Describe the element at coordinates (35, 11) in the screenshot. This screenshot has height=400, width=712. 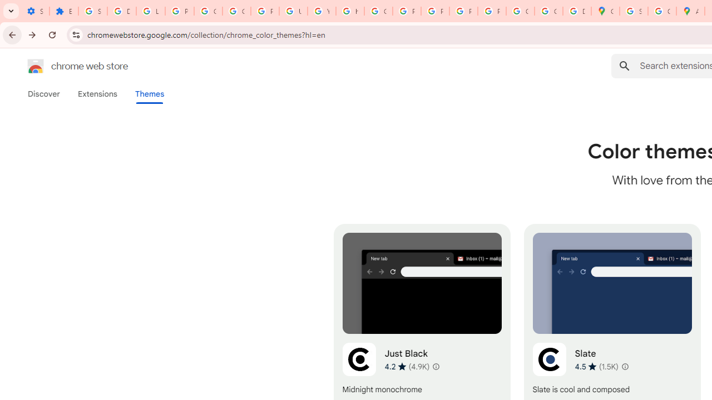
I see `Settings - On startup` at that location.